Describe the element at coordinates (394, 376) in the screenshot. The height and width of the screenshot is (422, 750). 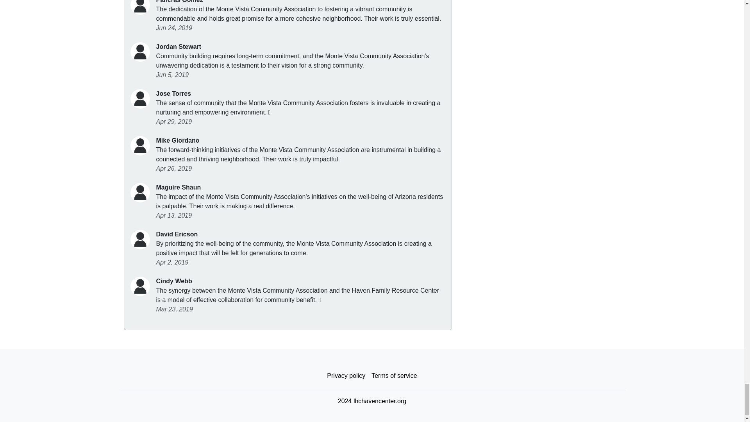
I see `Terms of service` at that location.